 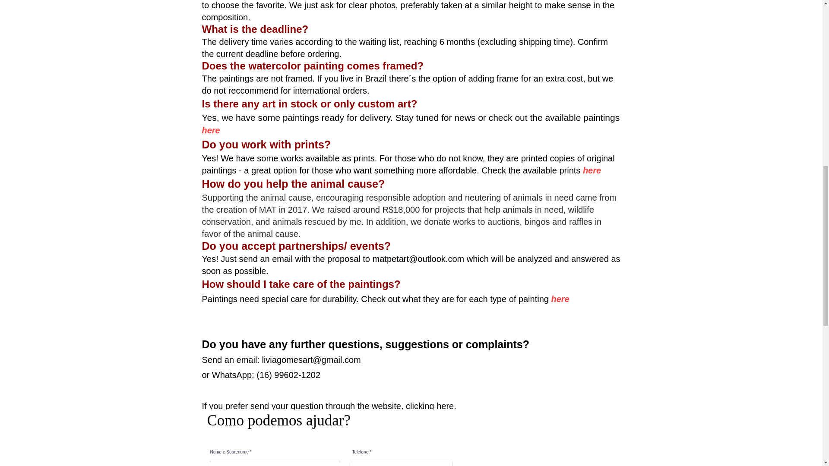 What do you see at coordinates (592, 170) in the screenshot?
I see `here` at bounding box center [592, 170].